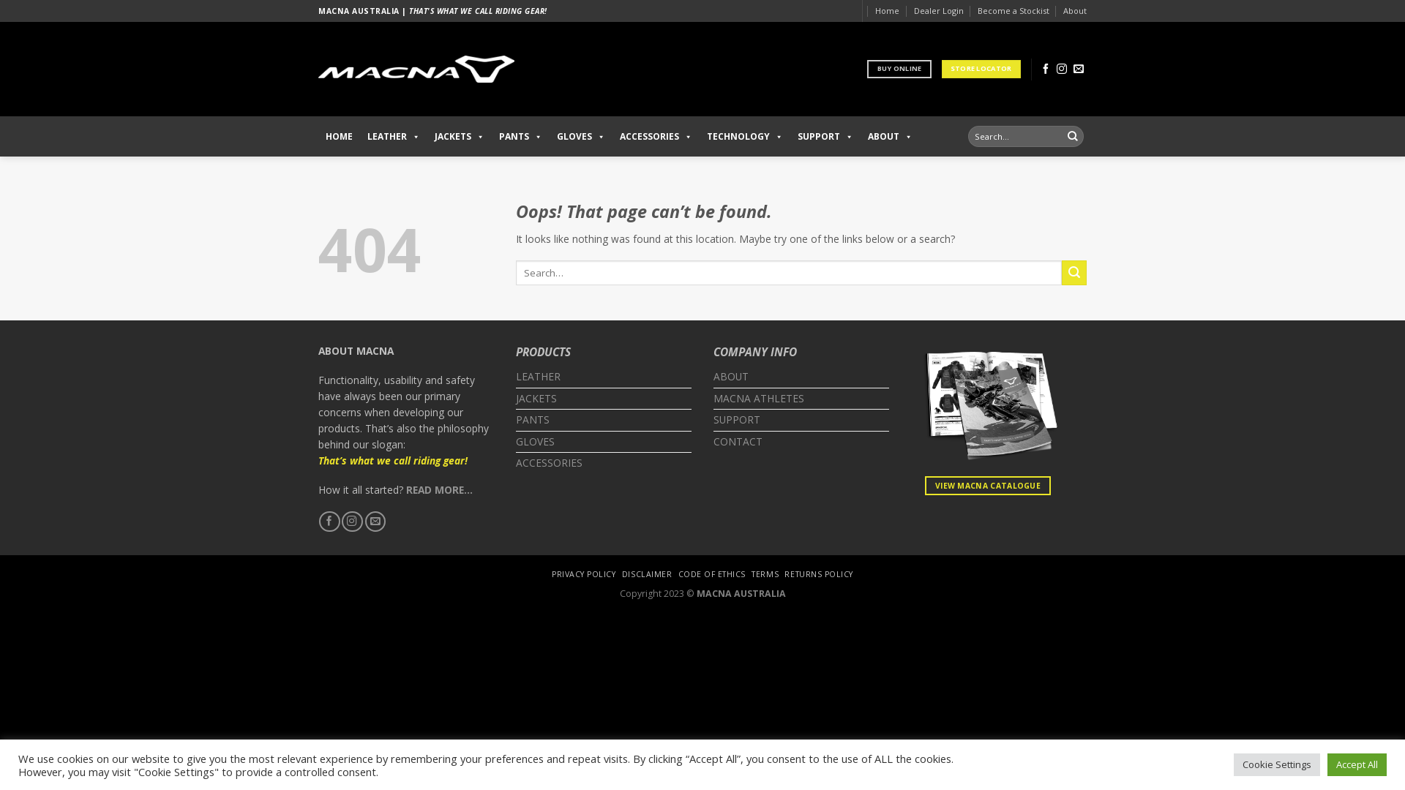  Describe the element at coordinates (712, 574) in the screenshot. I see `CODE OF ETHICS` at that location.